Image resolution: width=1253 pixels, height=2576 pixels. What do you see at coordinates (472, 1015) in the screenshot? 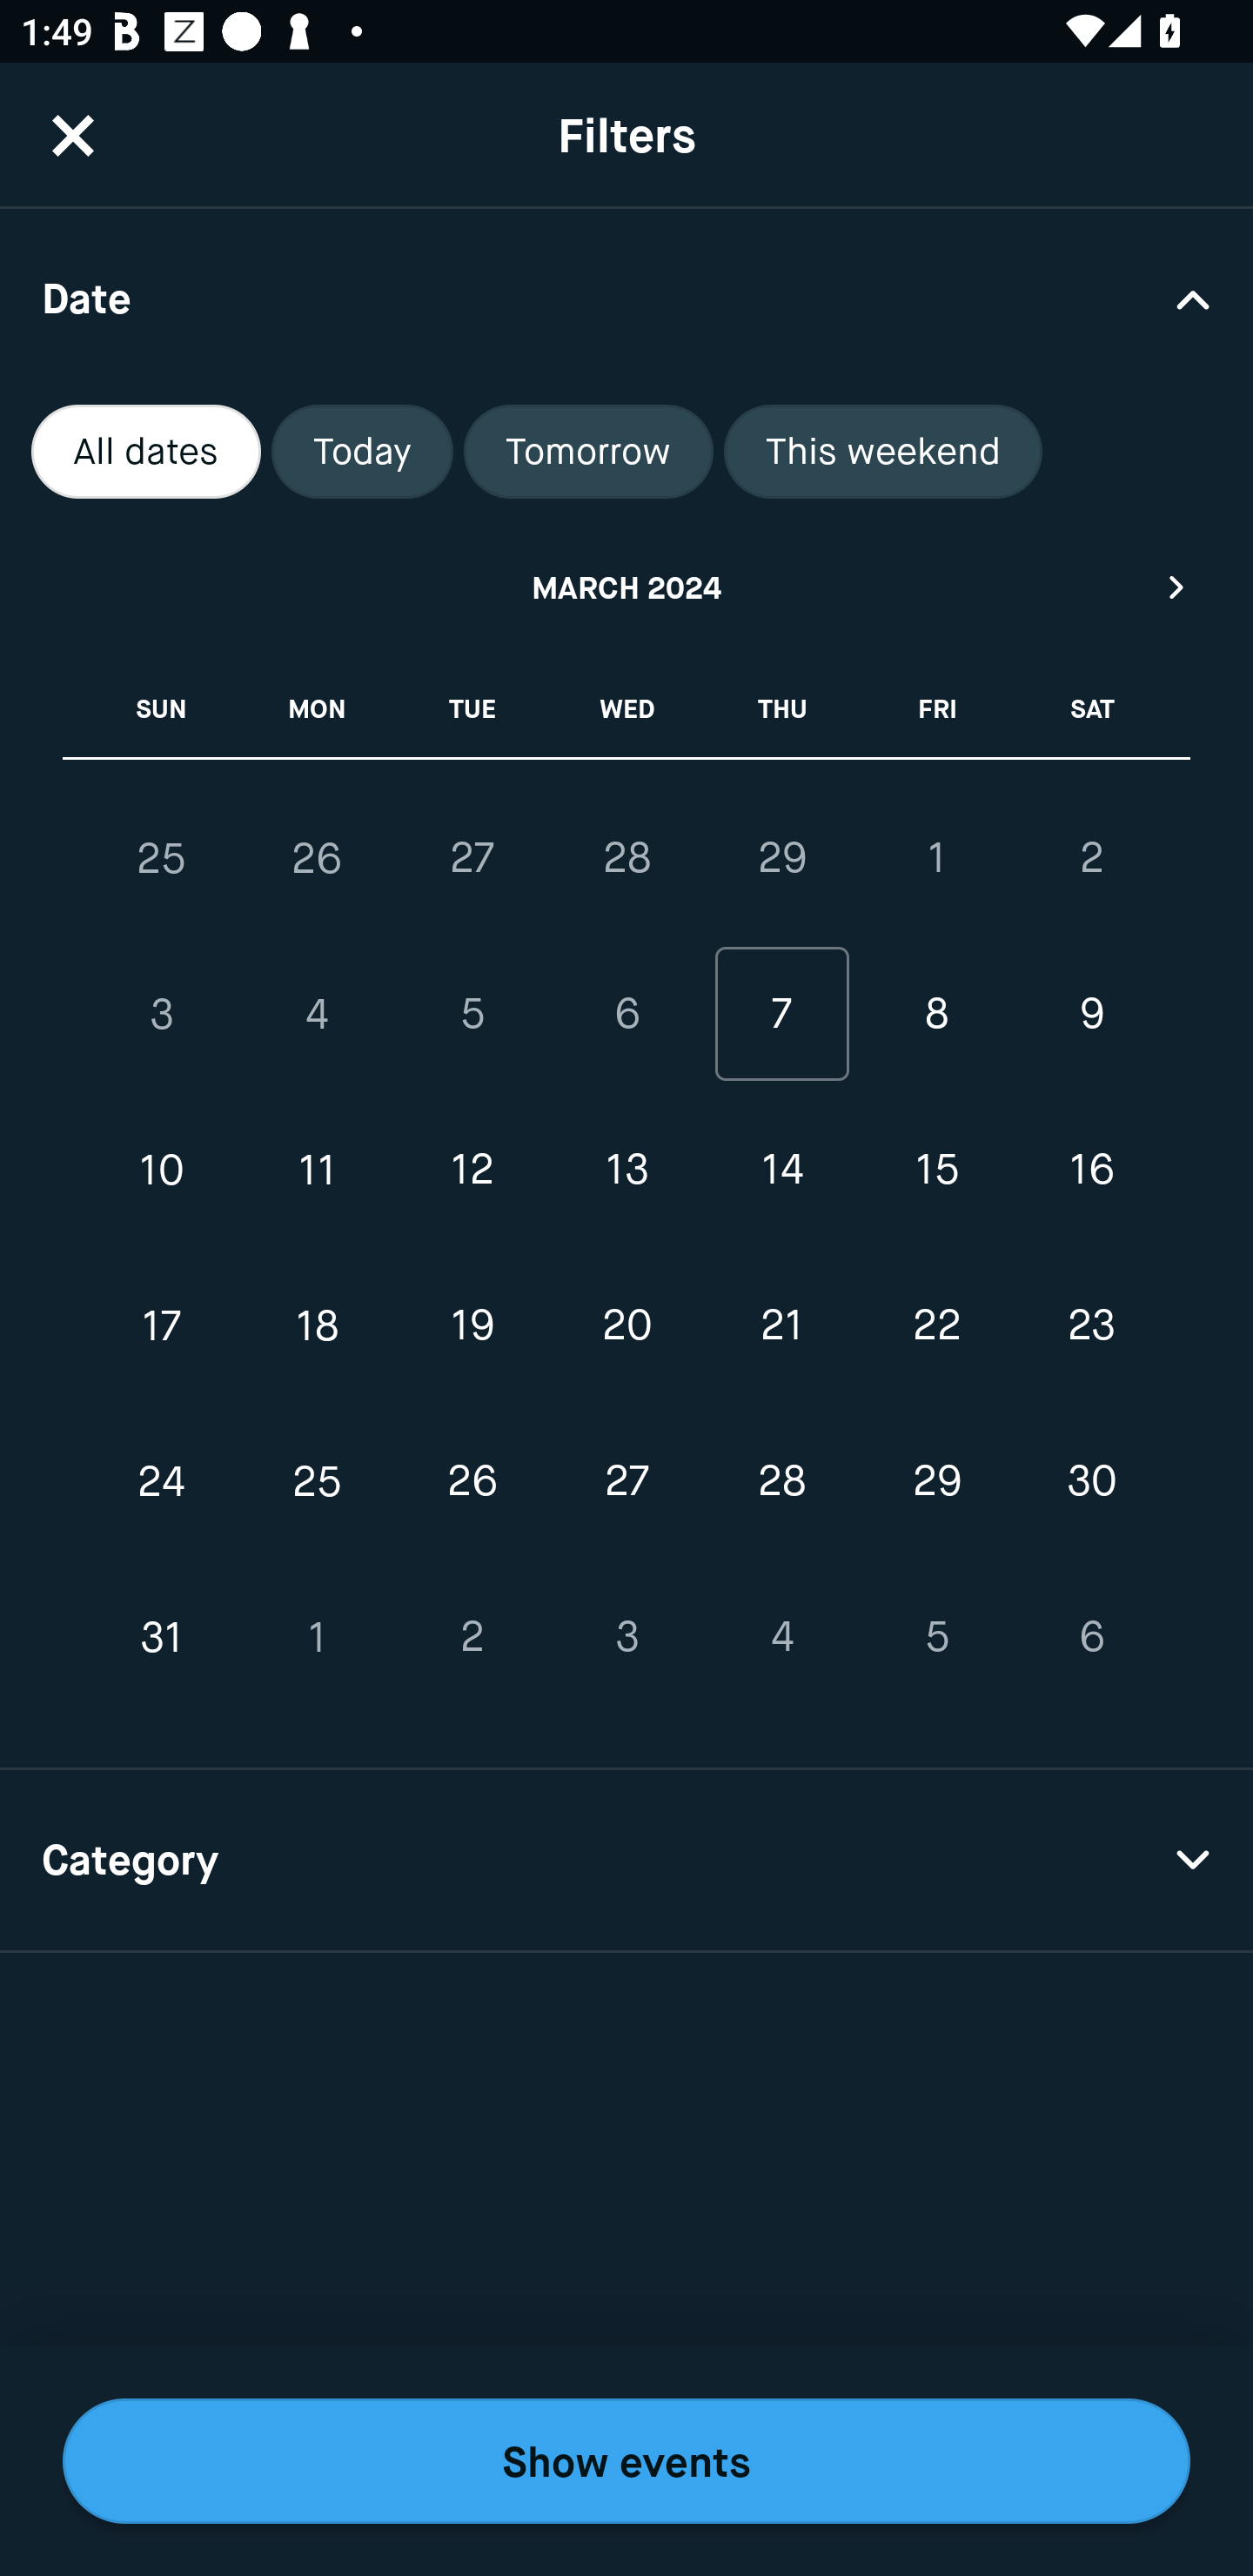
I see `5` at bounding box center [472, 1015].